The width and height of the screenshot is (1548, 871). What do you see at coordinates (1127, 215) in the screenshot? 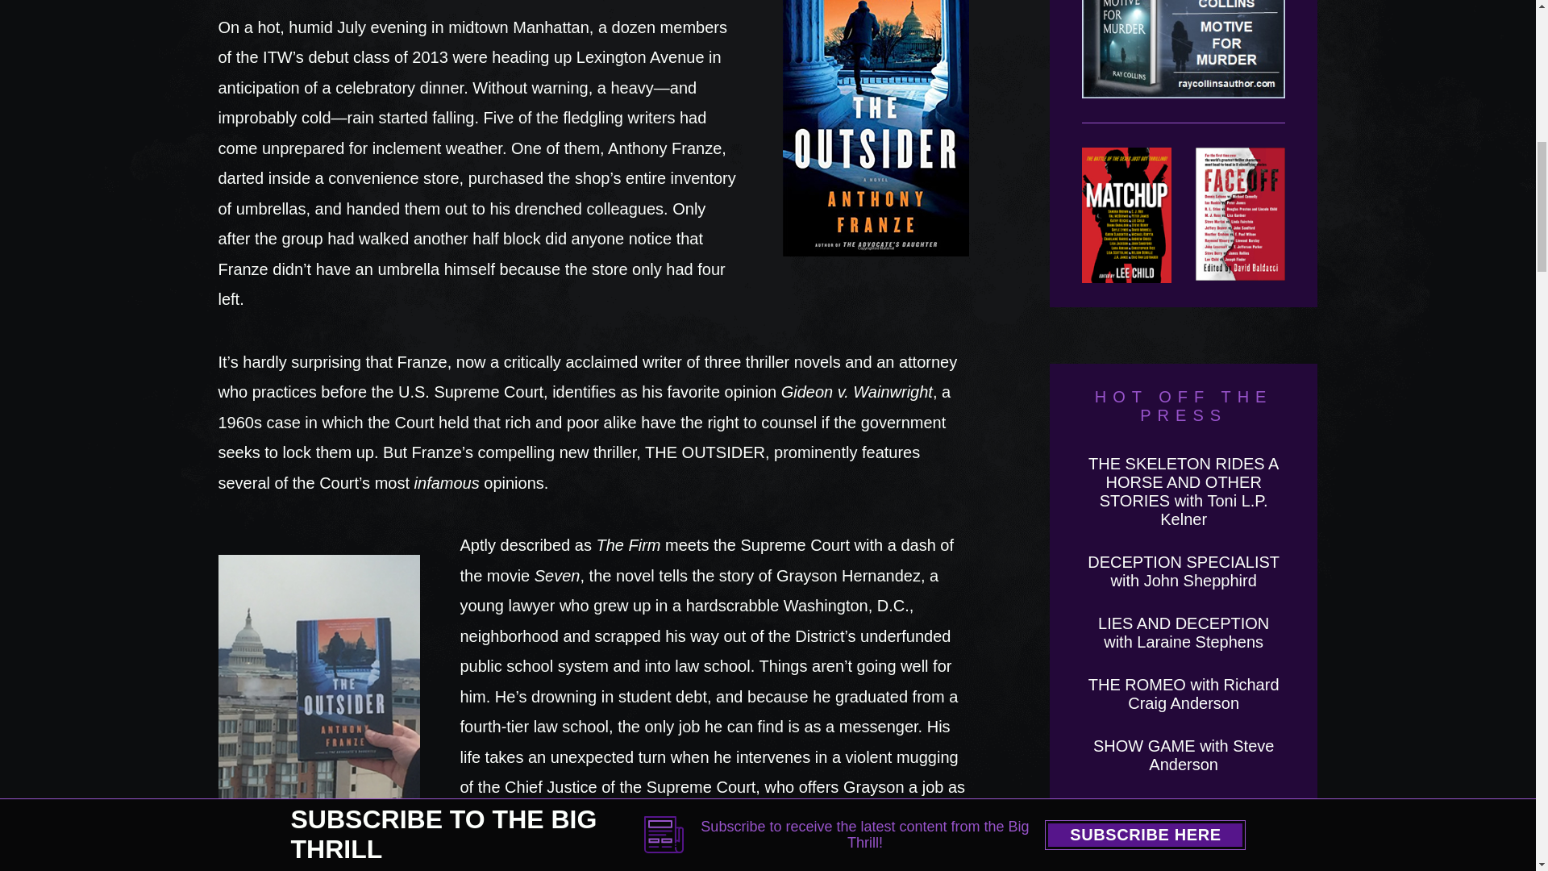
I see `MATCH UP! In Stores Now!` at bounding box center [1127, 215].